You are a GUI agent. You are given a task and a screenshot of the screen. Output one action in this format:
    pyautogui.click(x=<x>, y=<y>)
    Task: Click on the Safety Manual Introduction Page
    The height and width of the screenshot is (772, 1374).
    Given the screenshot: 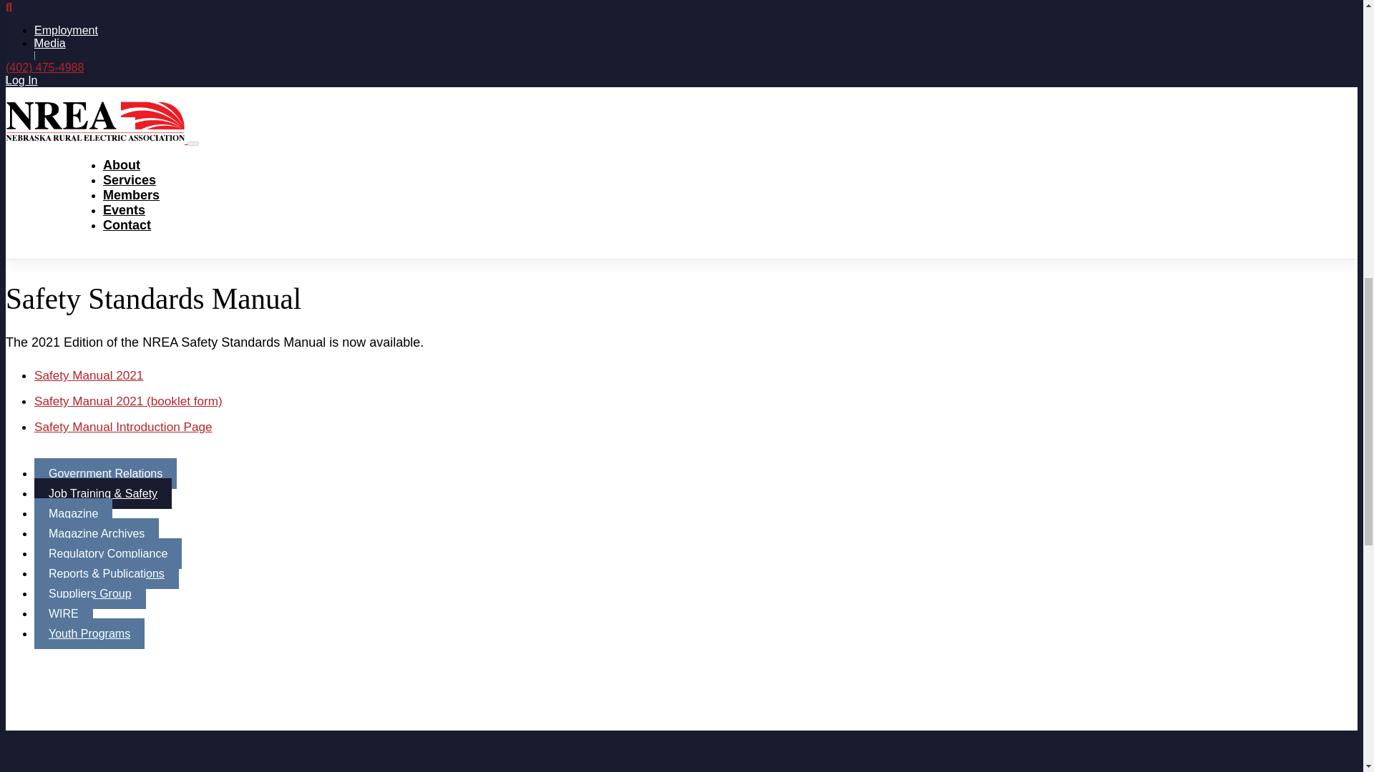 What is the action you would take?
    pyautogui.click(x=123, y=426)
    